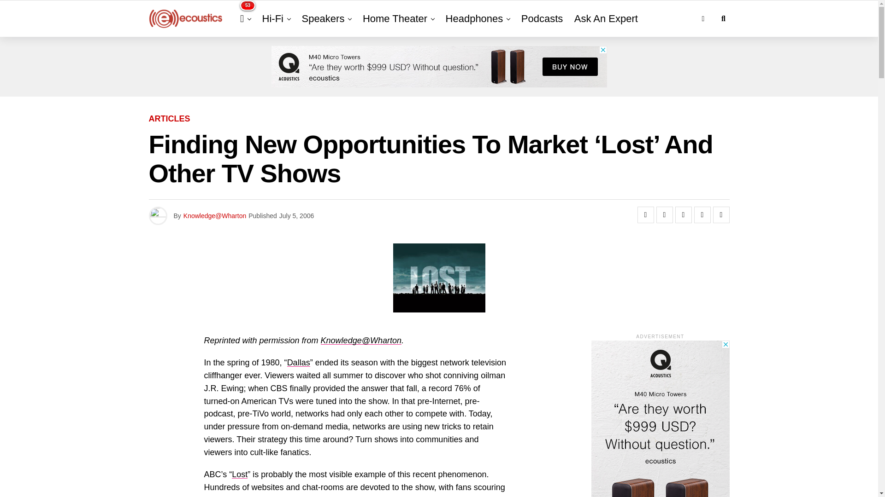 The width and height of the screenshot is (885, 497). Describe the element at coordinates (439, 278) in the screenshot. I see `245038.jpg` at that location.